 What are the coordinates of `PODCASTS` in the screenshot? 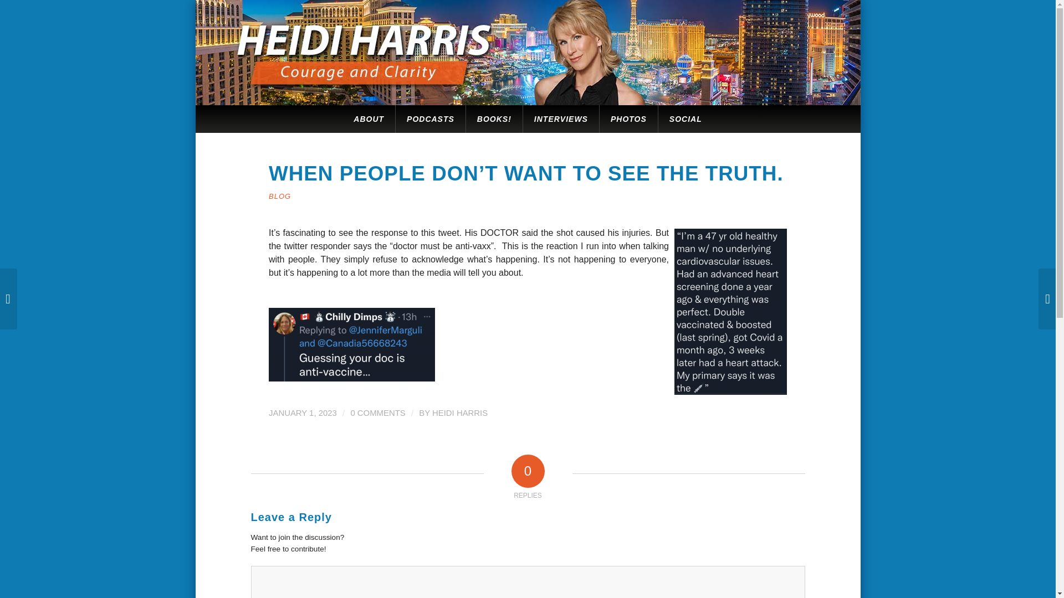 It's located at (430, 118).